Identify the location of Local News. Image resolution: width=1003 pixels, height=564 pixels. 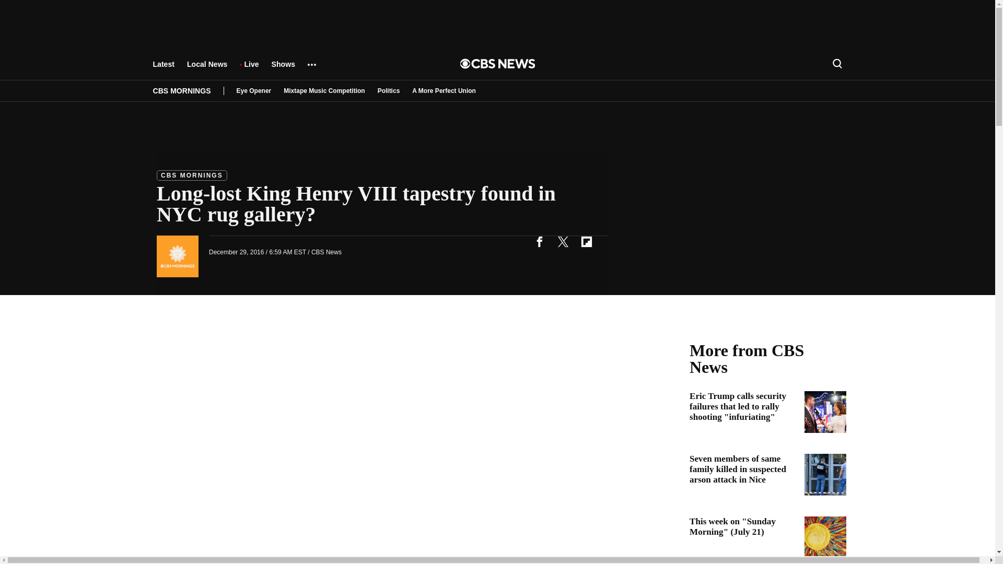
(207, 69).